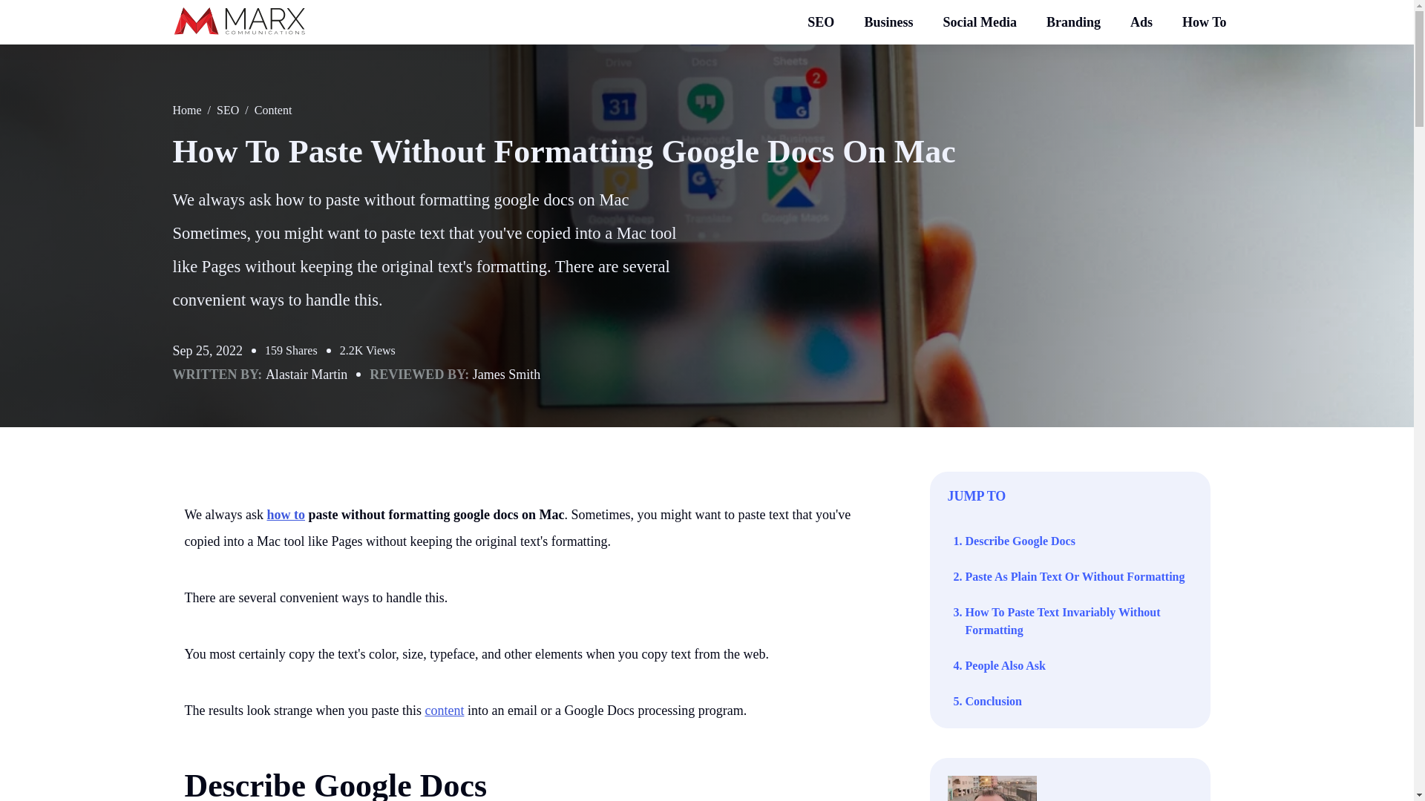 The width and height of the screenshot is (1425, 801). What do you see at coordinates (444, 711) in the screenshot?
I see `content` at bounding box center [444, 711].